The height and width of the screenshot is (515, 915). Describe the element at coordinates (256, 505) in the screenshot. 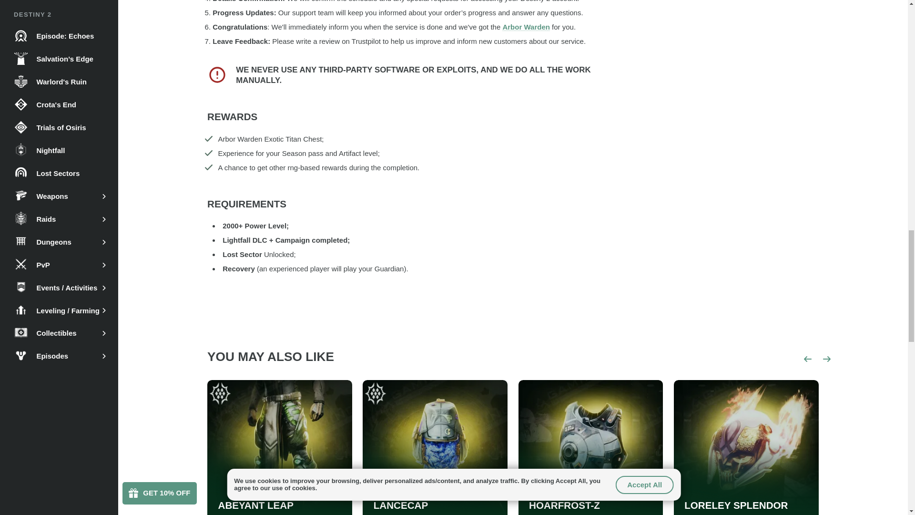

I see `ABEYANT LEAP` at that location.